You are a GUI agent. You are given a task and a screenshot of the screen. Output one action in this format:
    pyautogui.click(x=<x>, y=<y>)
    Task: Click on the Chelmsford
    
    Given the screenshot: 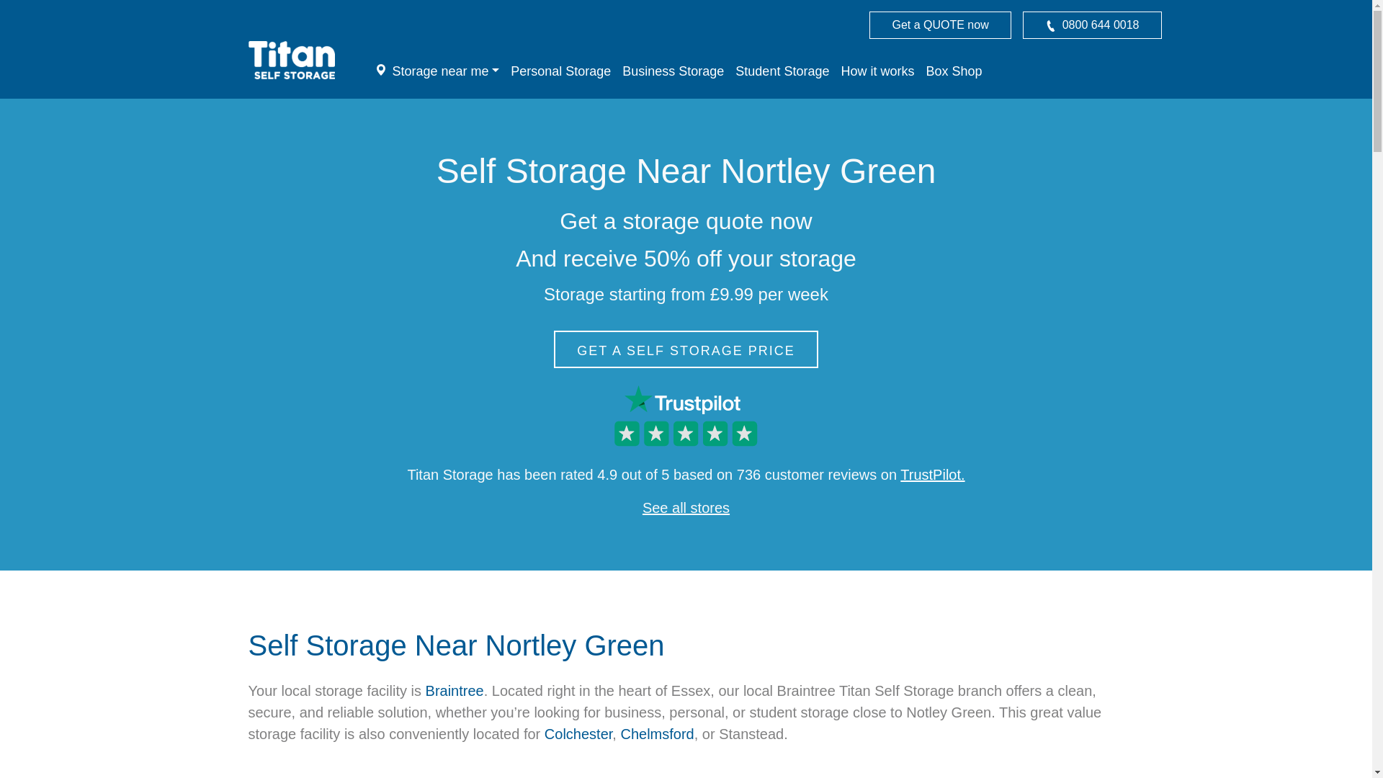 What is the action you would take?
    pyautogui.click(x=657, y=733)
    